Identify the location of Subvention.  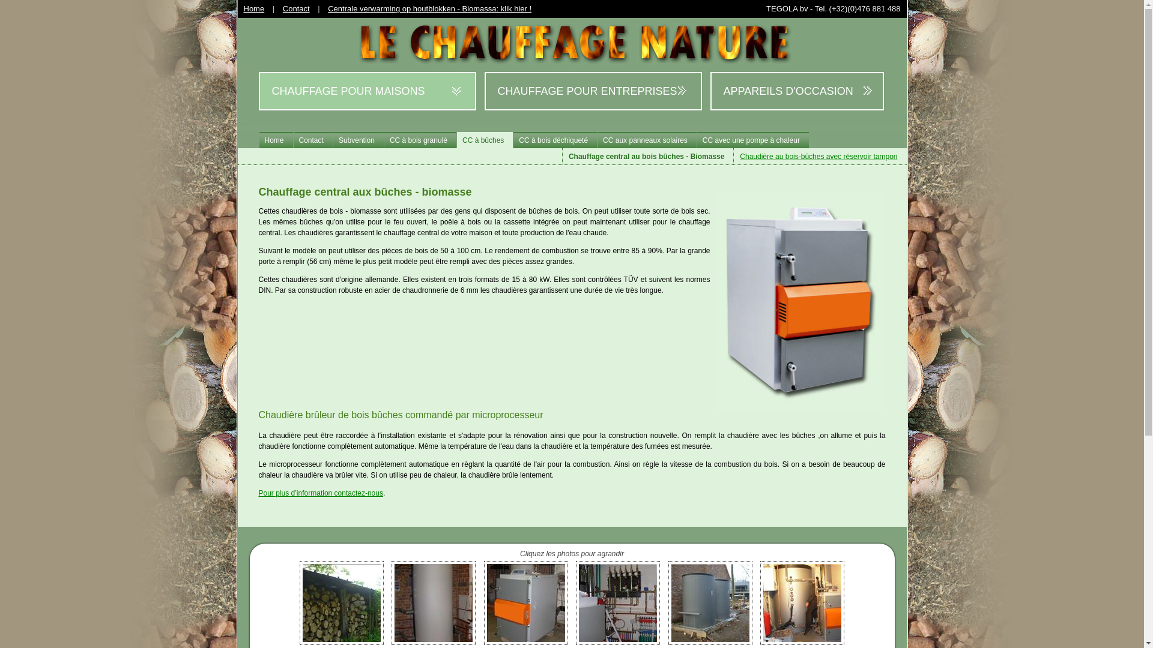
(358, 140).